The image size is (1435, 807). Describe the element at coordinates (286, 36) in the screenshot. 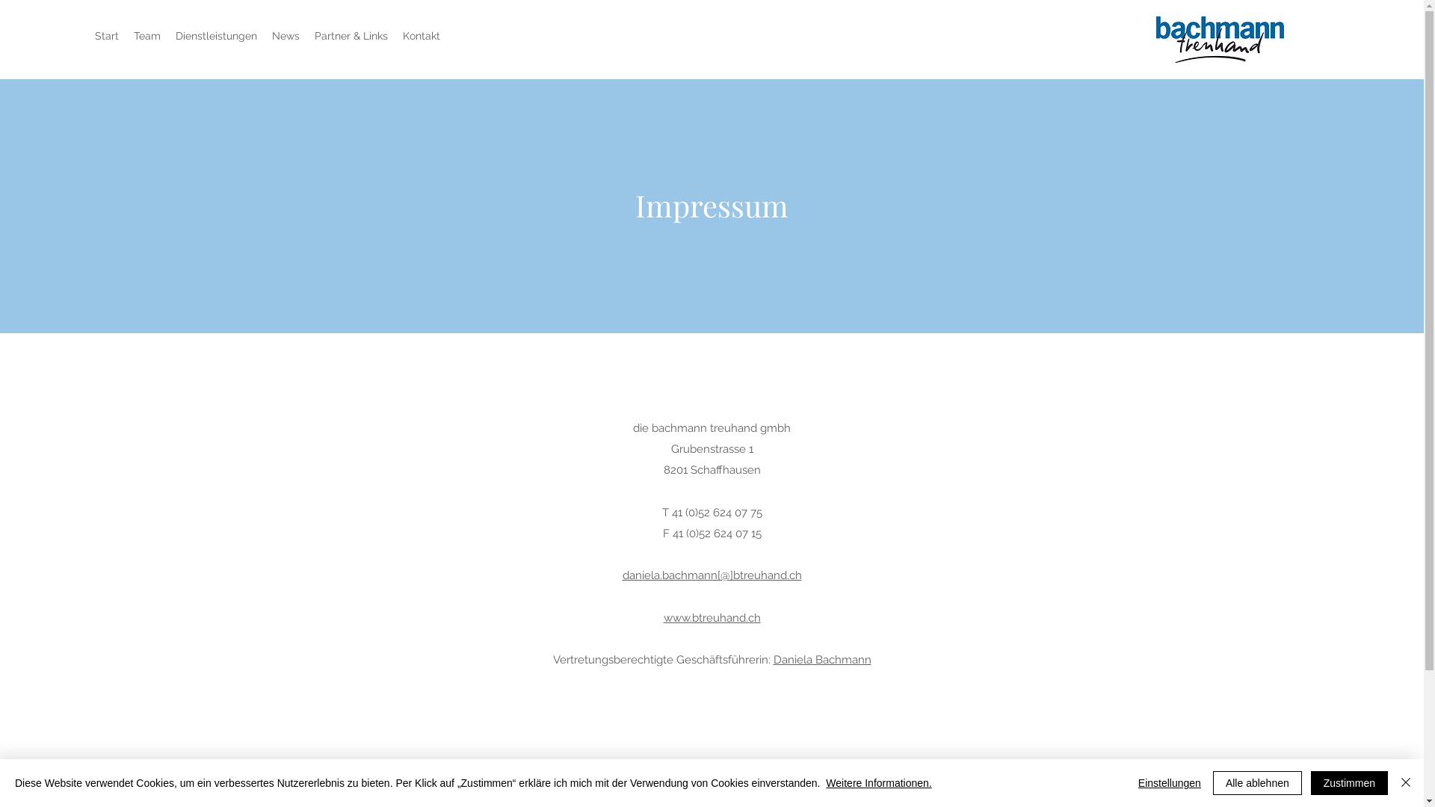

I see `News` at that location.